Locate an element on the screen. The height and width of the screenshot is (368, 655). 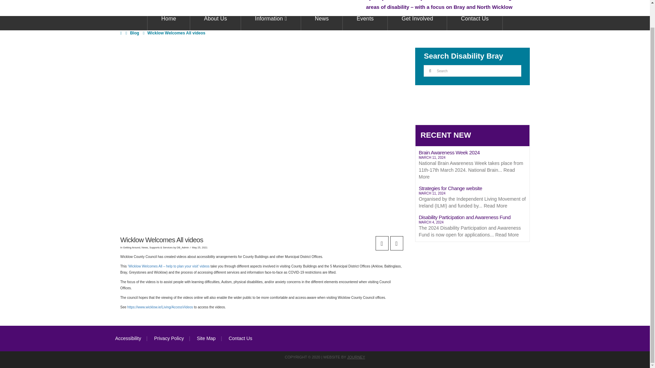
Get Involved is located at coordinates (418, 23).